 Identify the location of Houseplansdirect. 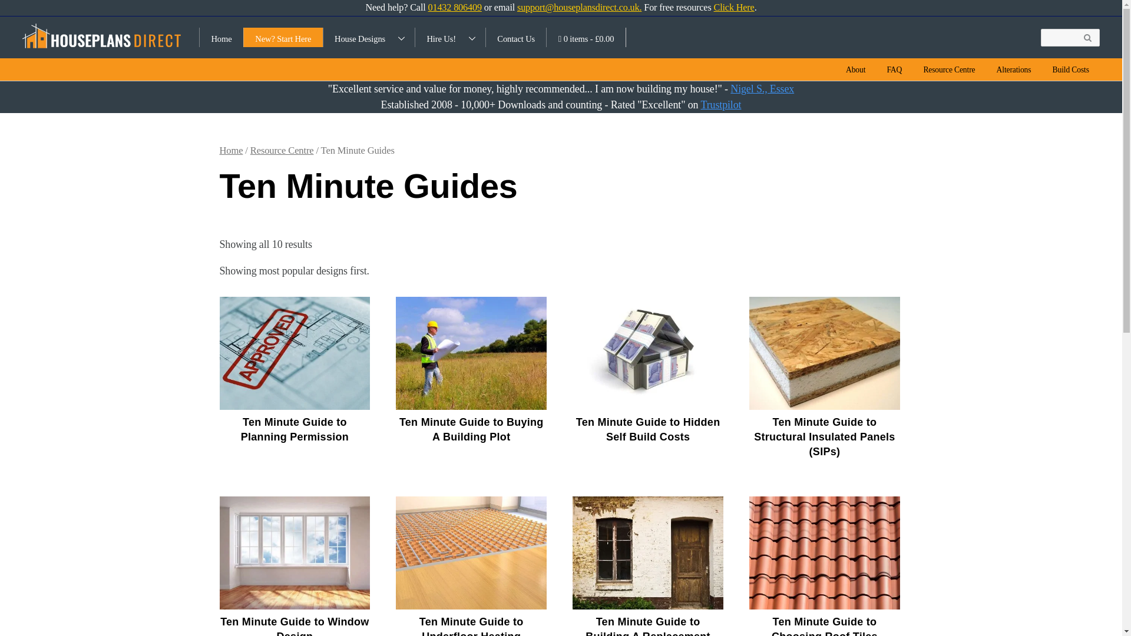
(101, 33).